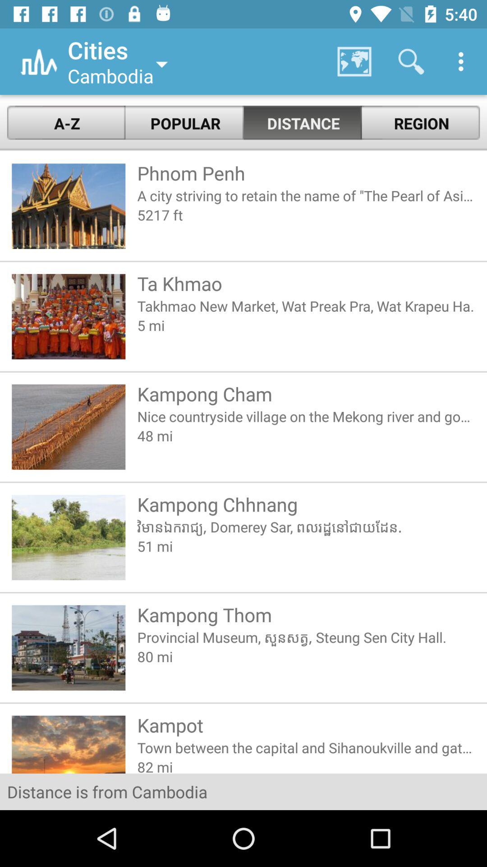 The height and width of the screenshot is (867, 487). I want to click on launch item above the kampong thom item, so click(306, 545).